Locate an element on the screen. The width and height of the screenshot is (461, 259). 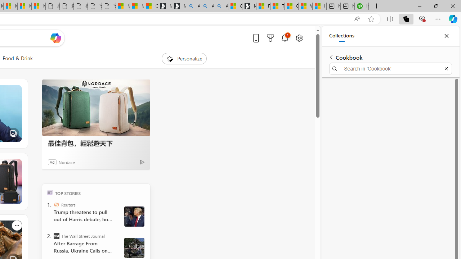
Microsoft Start Gaming is located at coordinates (249, 6).